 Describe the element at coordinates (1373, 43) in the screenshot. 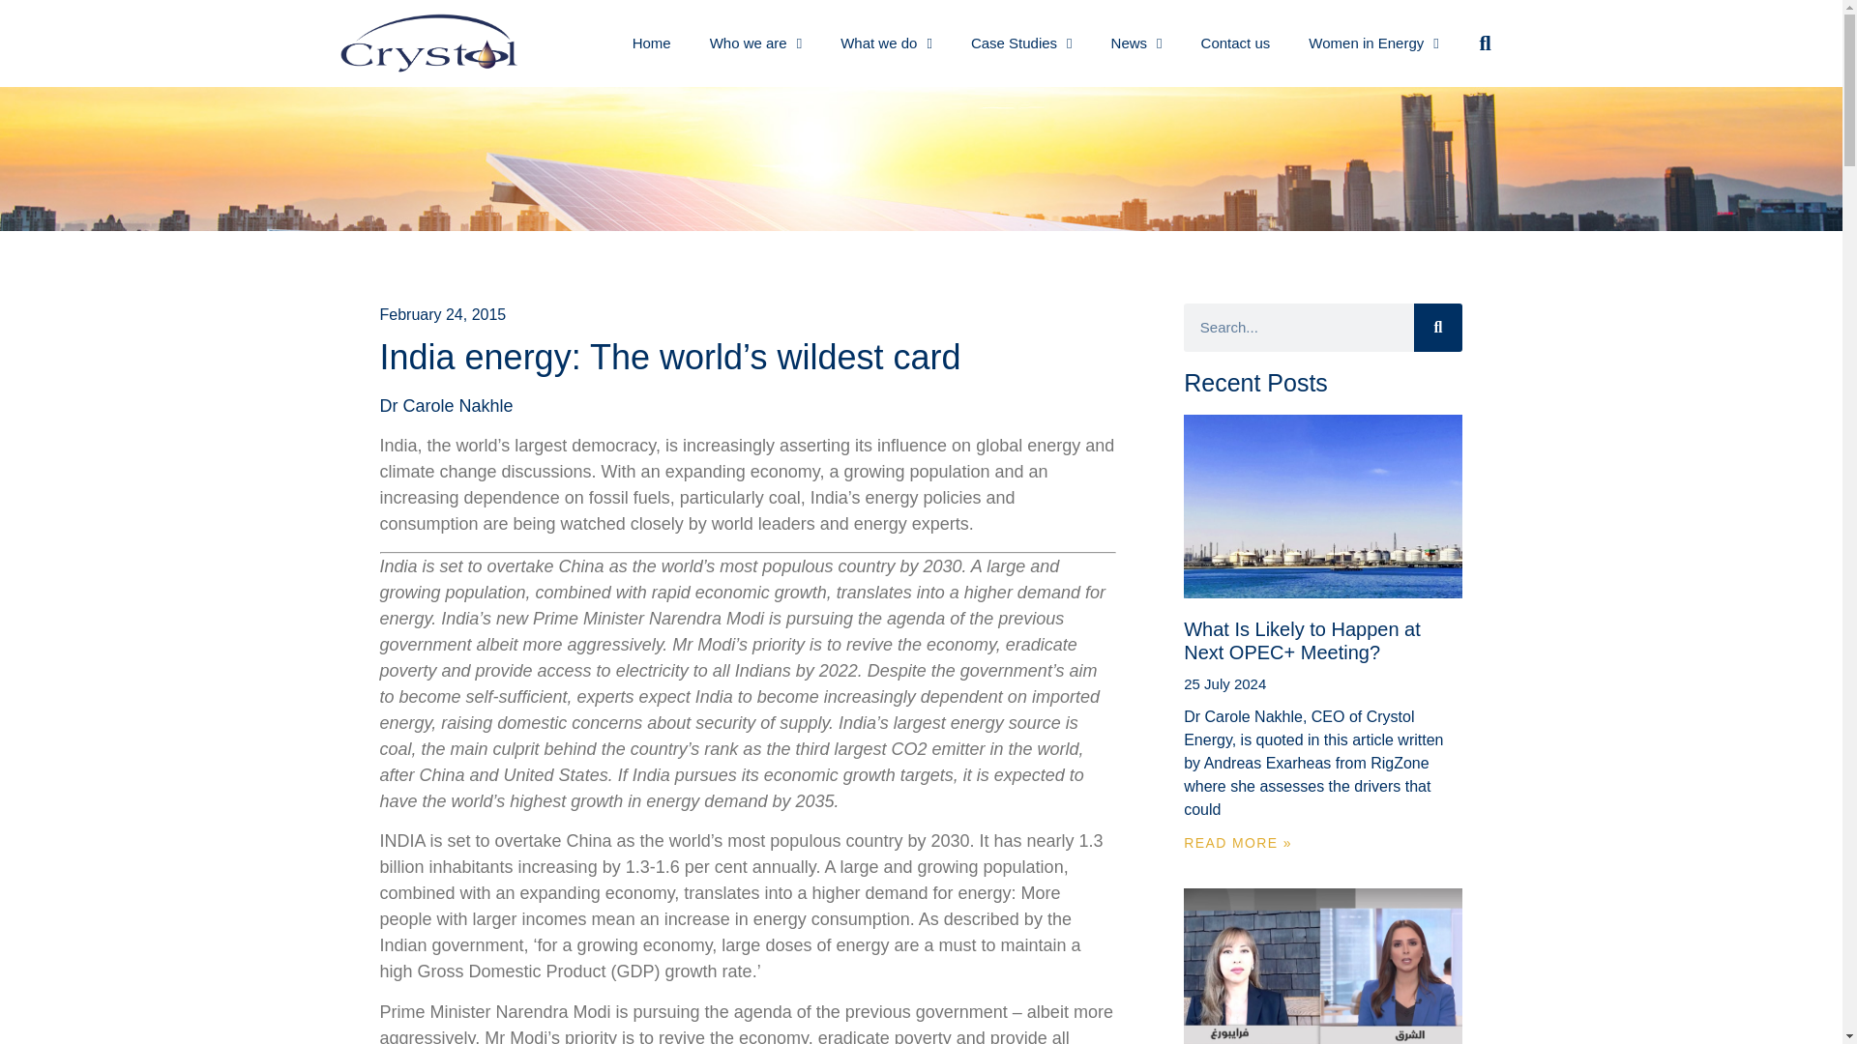

I see `Women in Energy` at that location.